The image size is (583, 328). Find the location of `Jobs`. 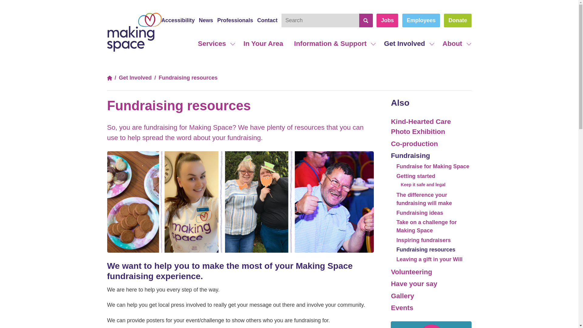

Jobs is located at coordinates (387, 20).